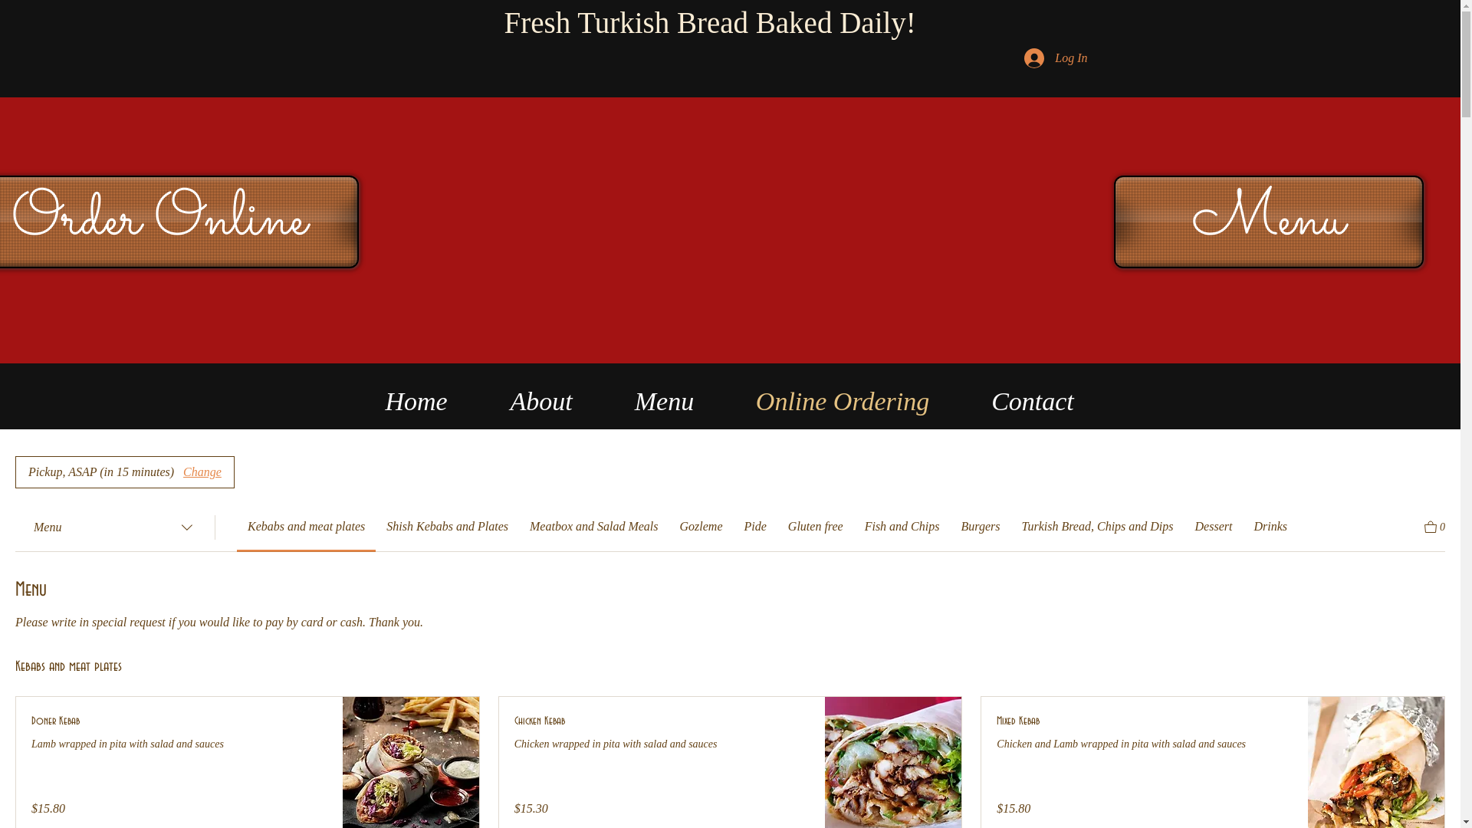 Image resolution: width=1472 pixels, height=828 pixels. What do you see at coordinates (1435, 526) in the screenshot?
I see `0` at bounding box center [1435, 526].